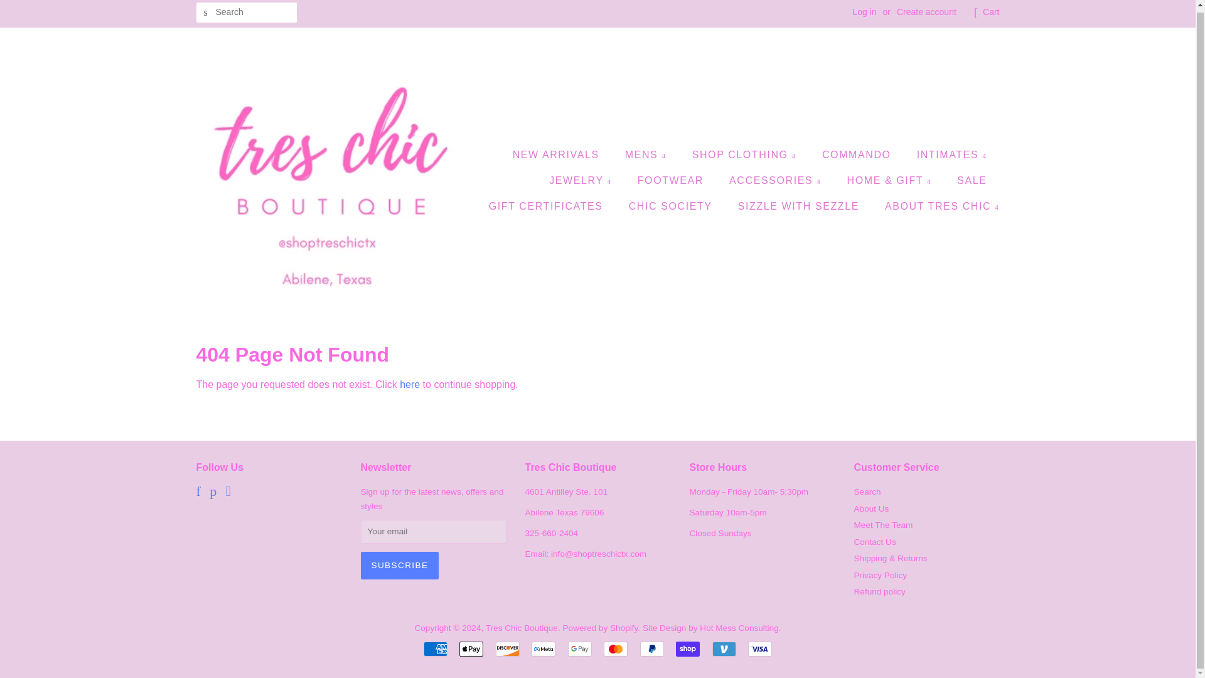  Describe the element at coordinates (864, 11) in the screenshot. I see `Log in` at that location.